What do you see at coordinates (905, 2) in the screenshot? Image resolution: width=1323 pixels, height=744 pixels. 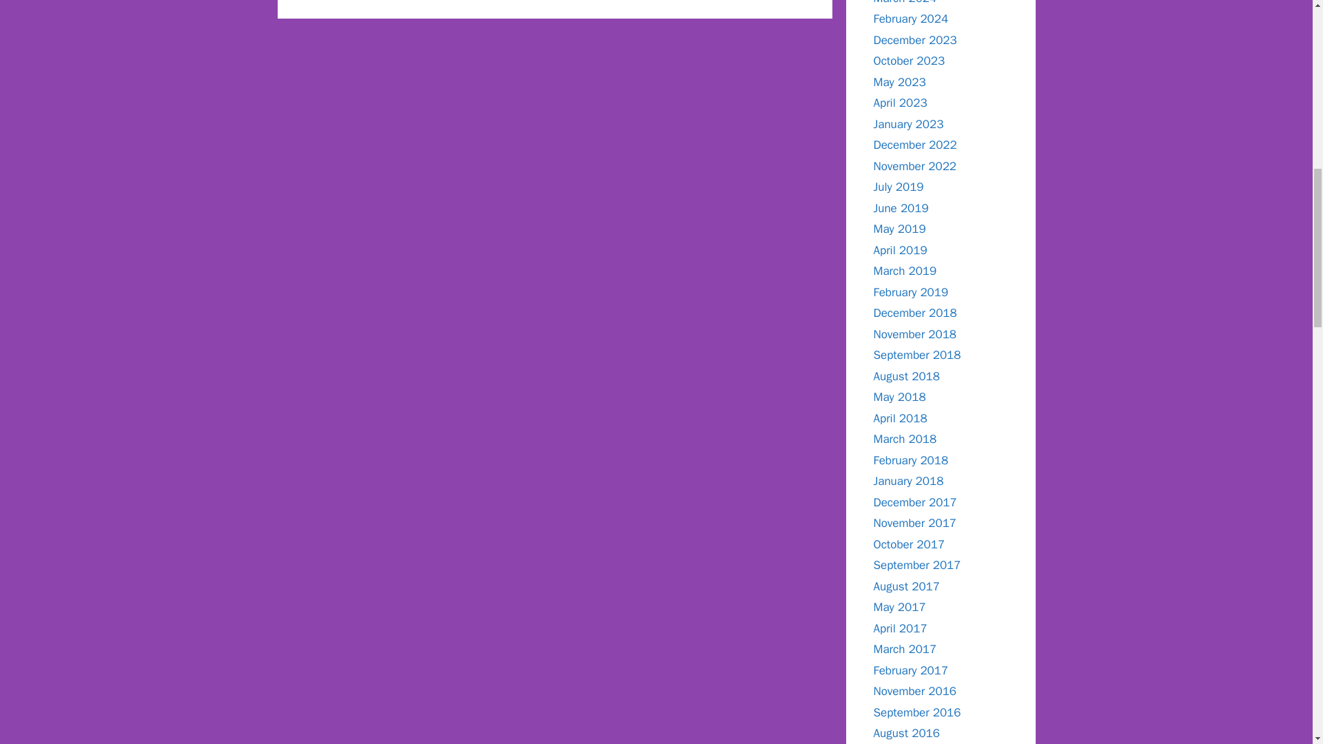 I see `March 2024` at bounding box center [905, 2].